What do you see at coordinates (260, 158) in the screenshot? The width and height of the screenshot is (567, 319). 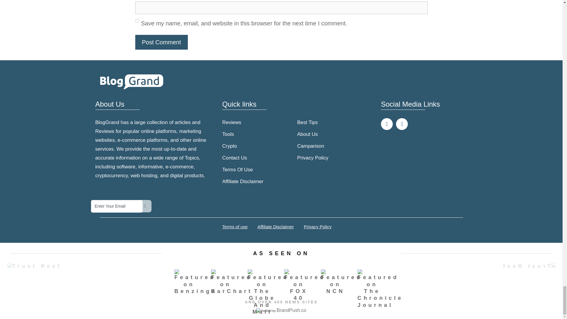 I see `Contact Us` at bounding box center [260, 158].